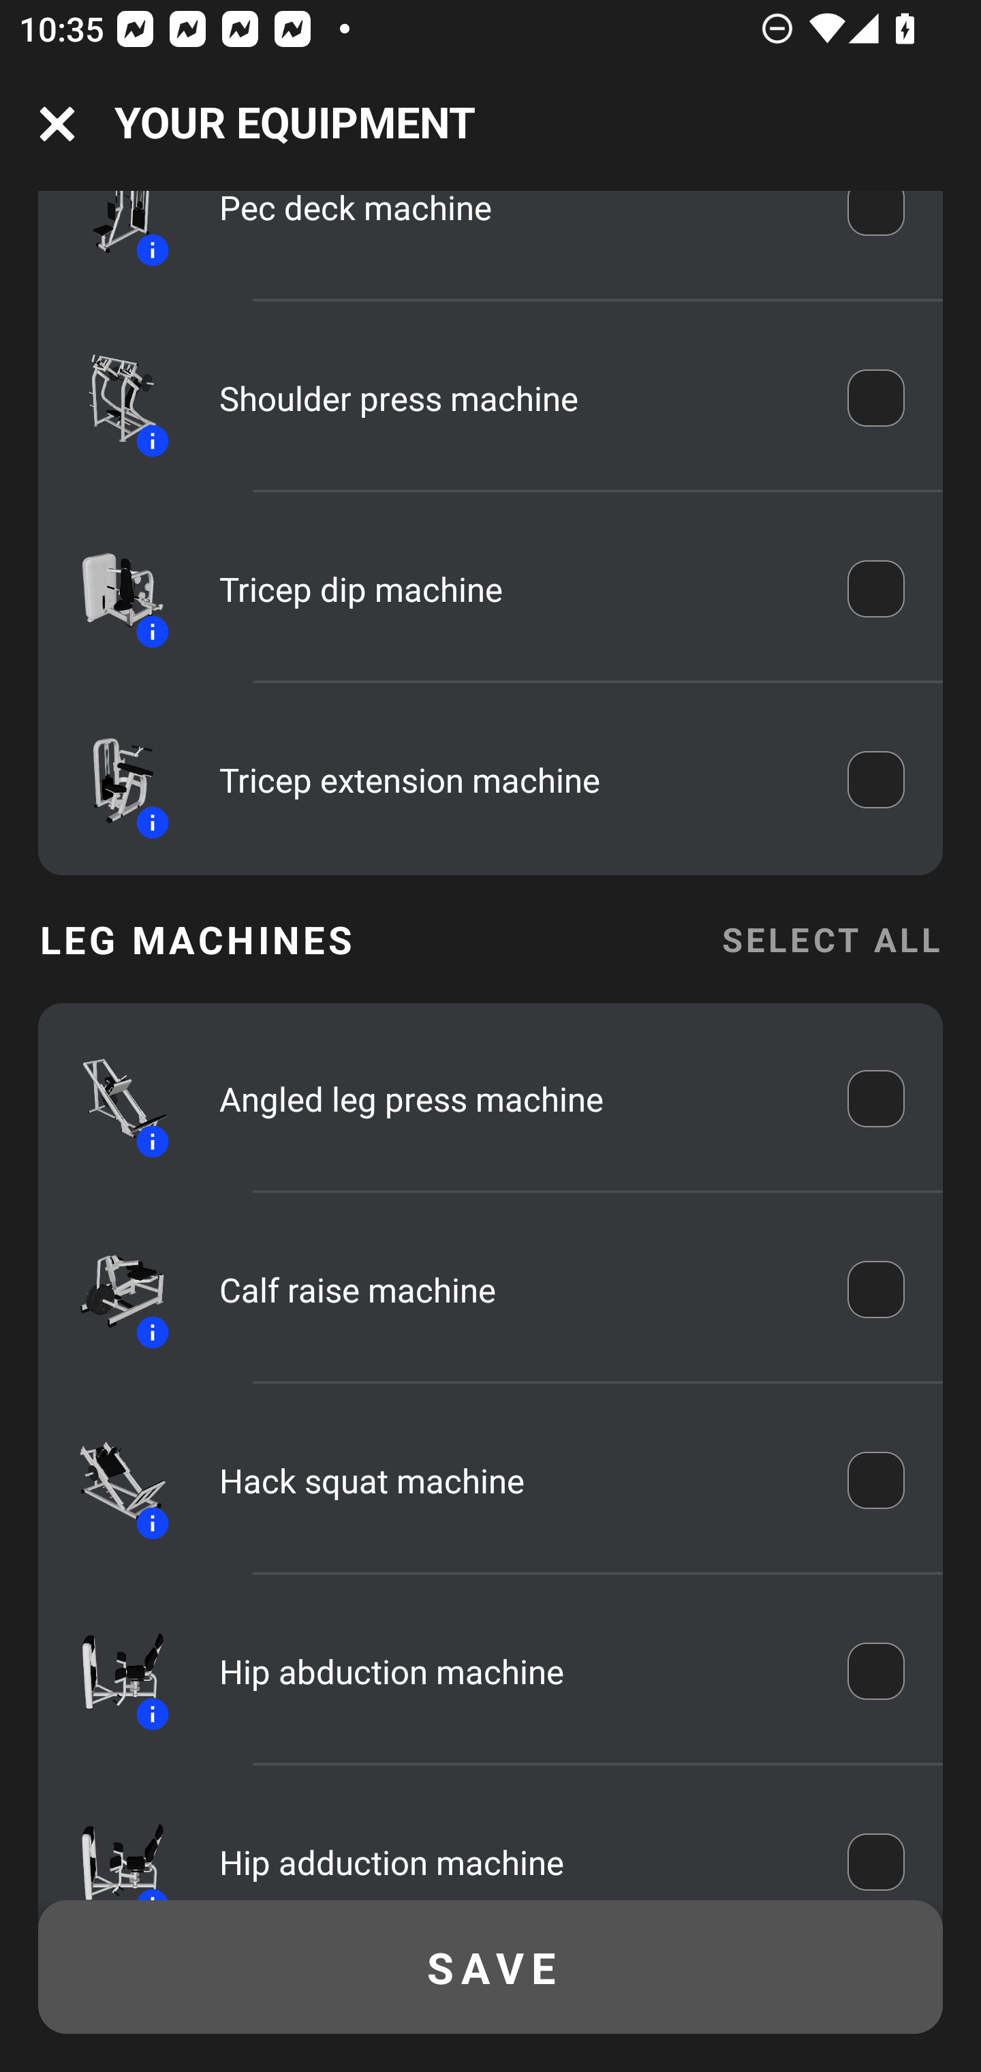 The image size is (981, 2072). I want to click on Angled leg press machine, so click(514, 1099).